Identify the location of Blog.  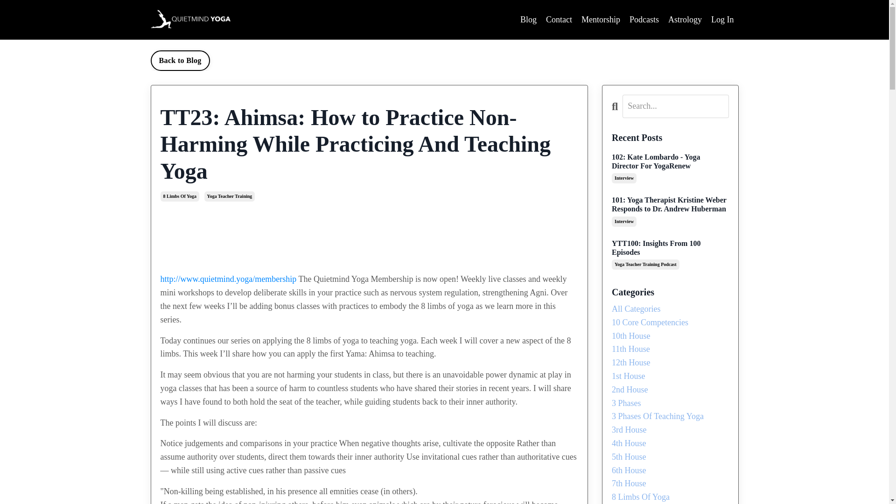
(528, 20).